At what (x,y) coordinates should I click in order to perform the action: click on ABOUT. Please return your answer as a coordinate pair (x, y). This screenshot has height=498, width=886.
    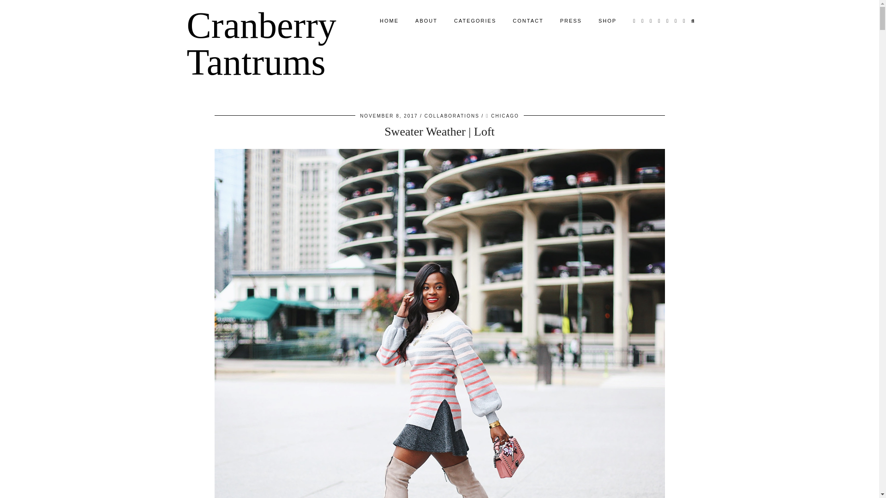
    Looking at the image, I should click on (426, 20).